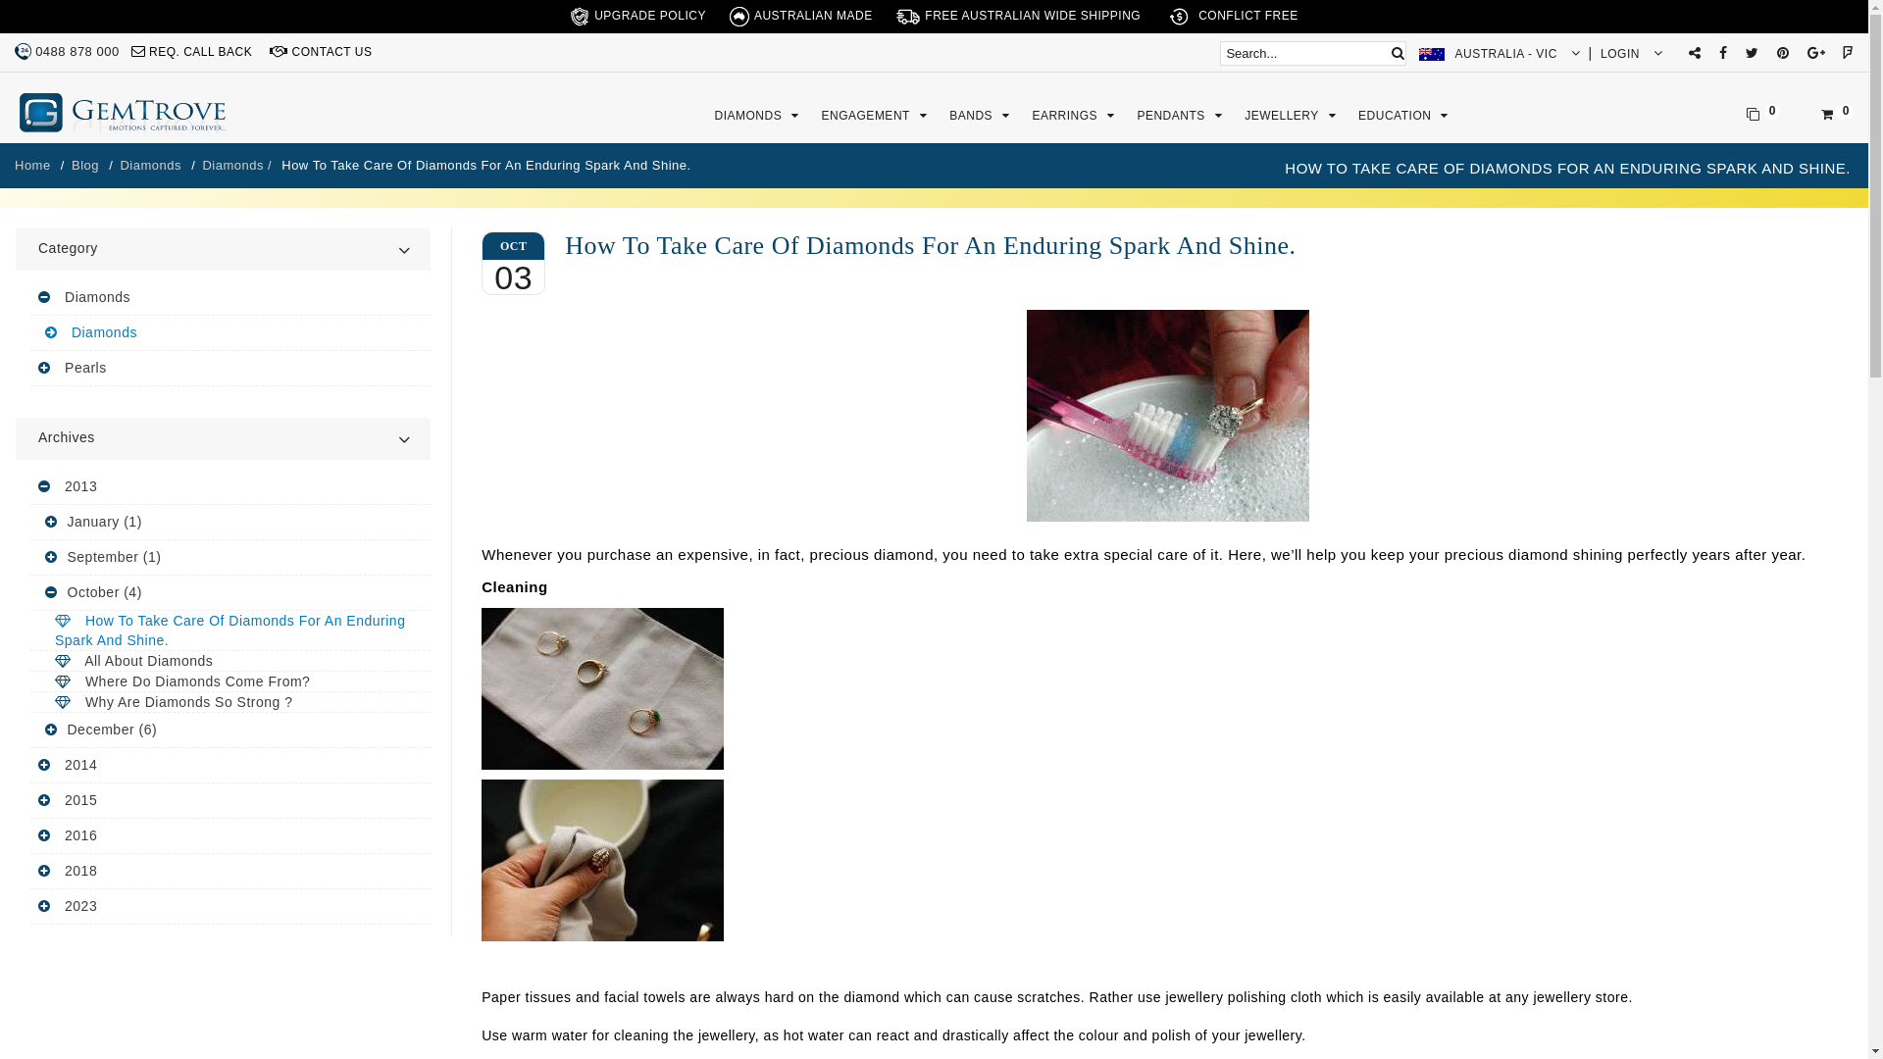 This screenshot has height=1059, width=1883. What do you see at coordinates (1838, 116) in the screenshot?
I see `  0` at bounding box center [1838, 116].